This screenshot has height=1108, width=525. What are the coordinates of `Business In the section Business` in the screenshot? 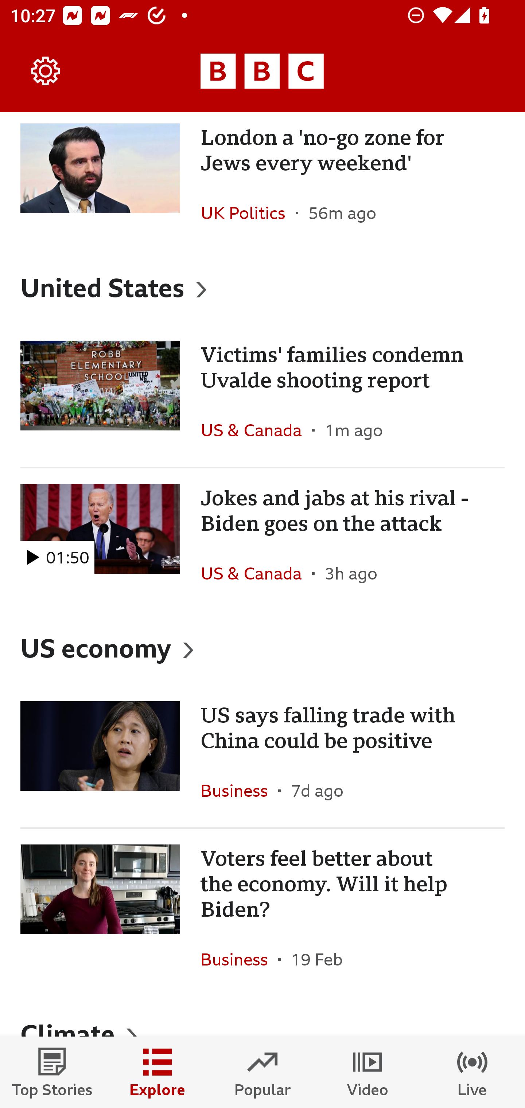 It's located at (239, 790).